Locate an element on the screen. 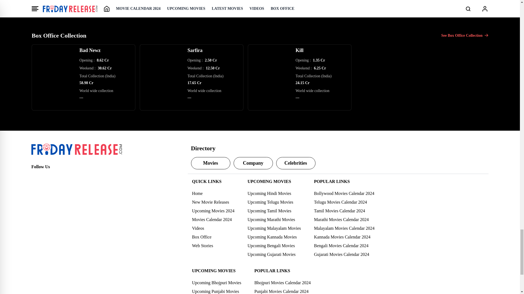 The height and width of the screenshot is (294, 524). Twitter Page is located at coordinates (47, 176).